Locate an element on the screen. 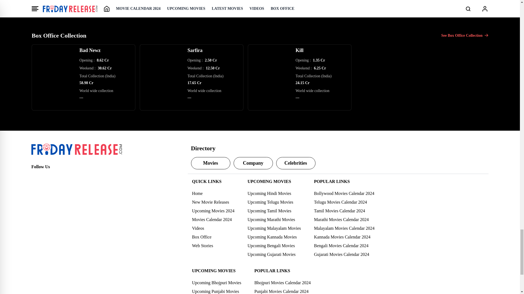 The height and width of the screenshot is (294, 524). Twitter Page is located at coordinates (47, 176).